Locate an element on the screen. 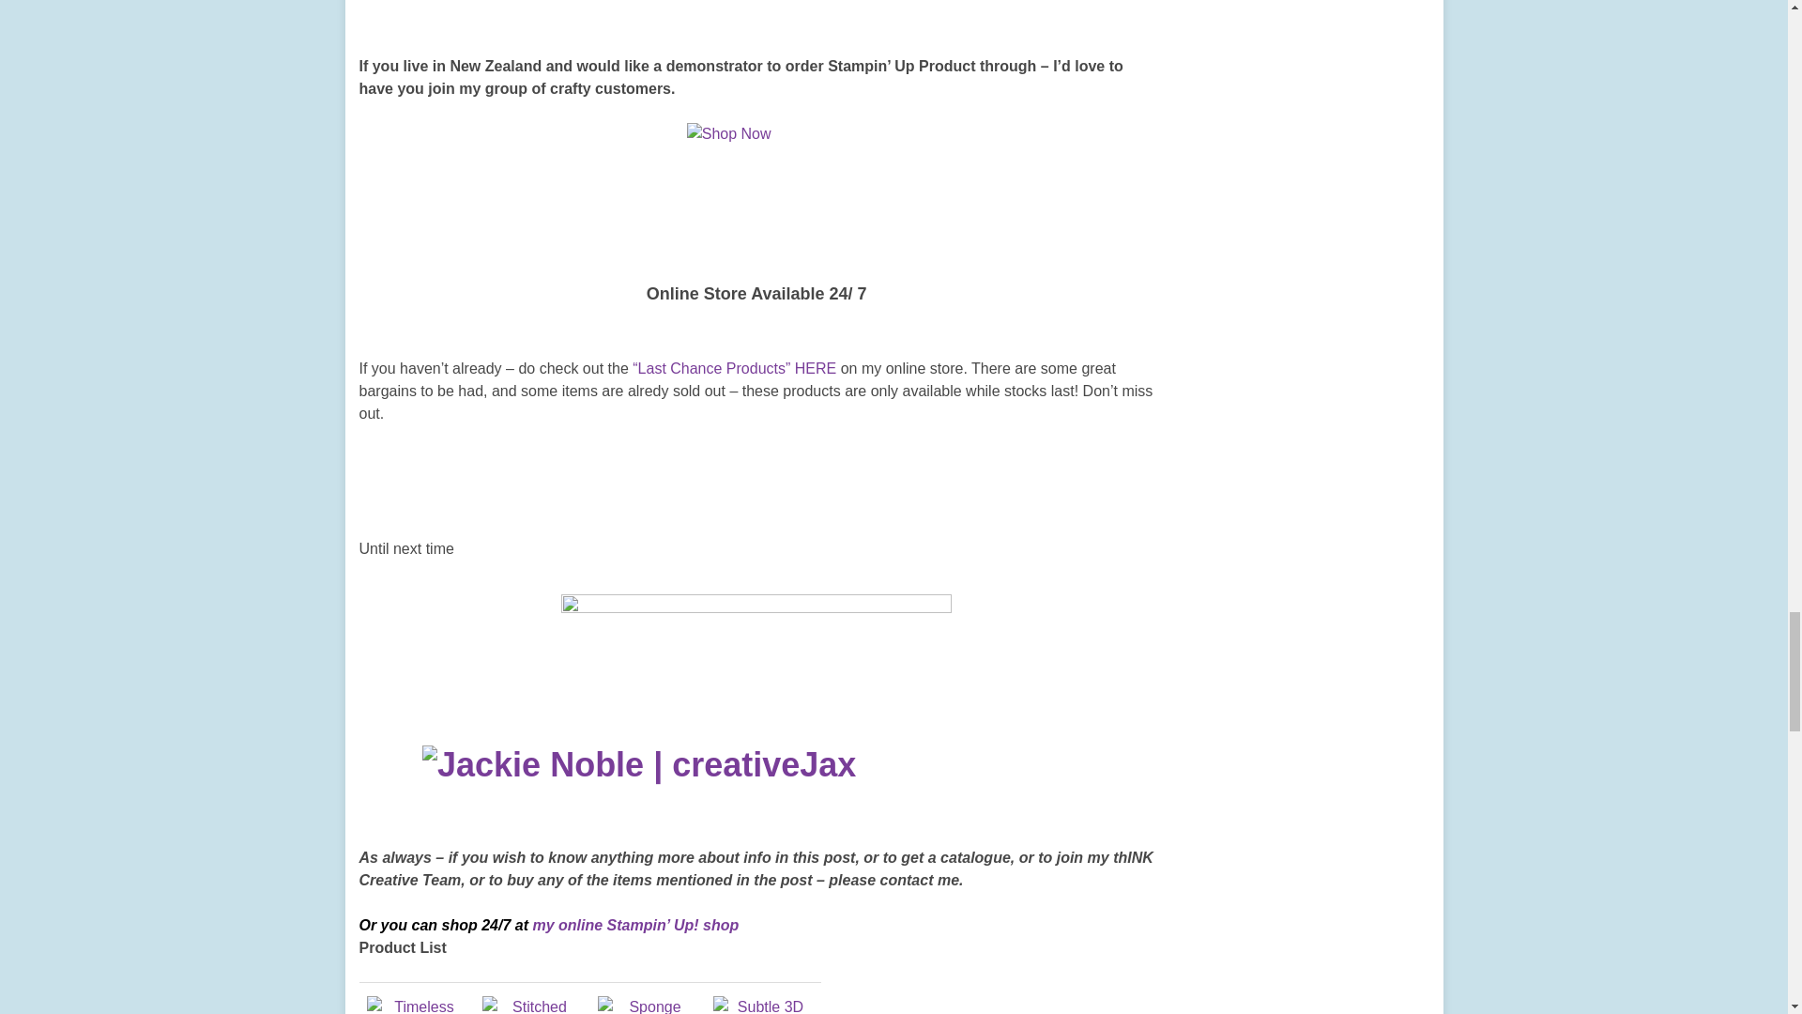  Sponge Brayers is located at coordinates (647, 1005).